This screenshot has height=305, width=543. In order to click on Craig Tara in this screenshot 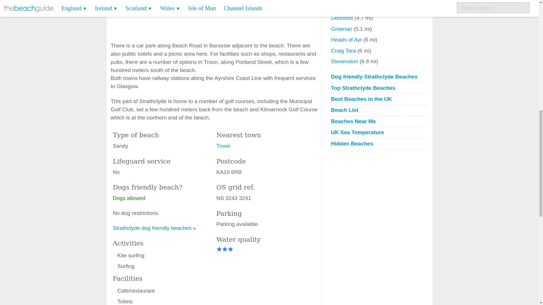, I will do `click(344, 51)`.